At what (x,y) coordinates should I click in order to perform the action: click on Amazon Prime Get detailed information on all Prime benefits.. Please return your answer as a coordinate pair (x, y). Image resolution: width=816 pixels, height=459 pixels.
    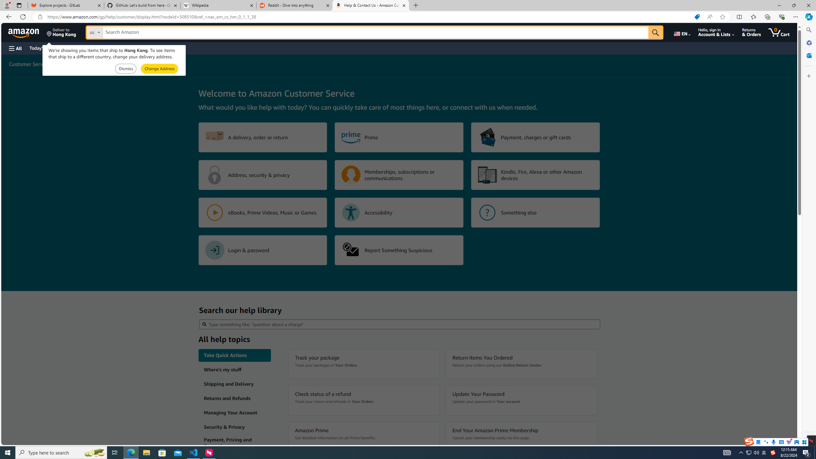
    Looking at the image, I should click on (364, 437).